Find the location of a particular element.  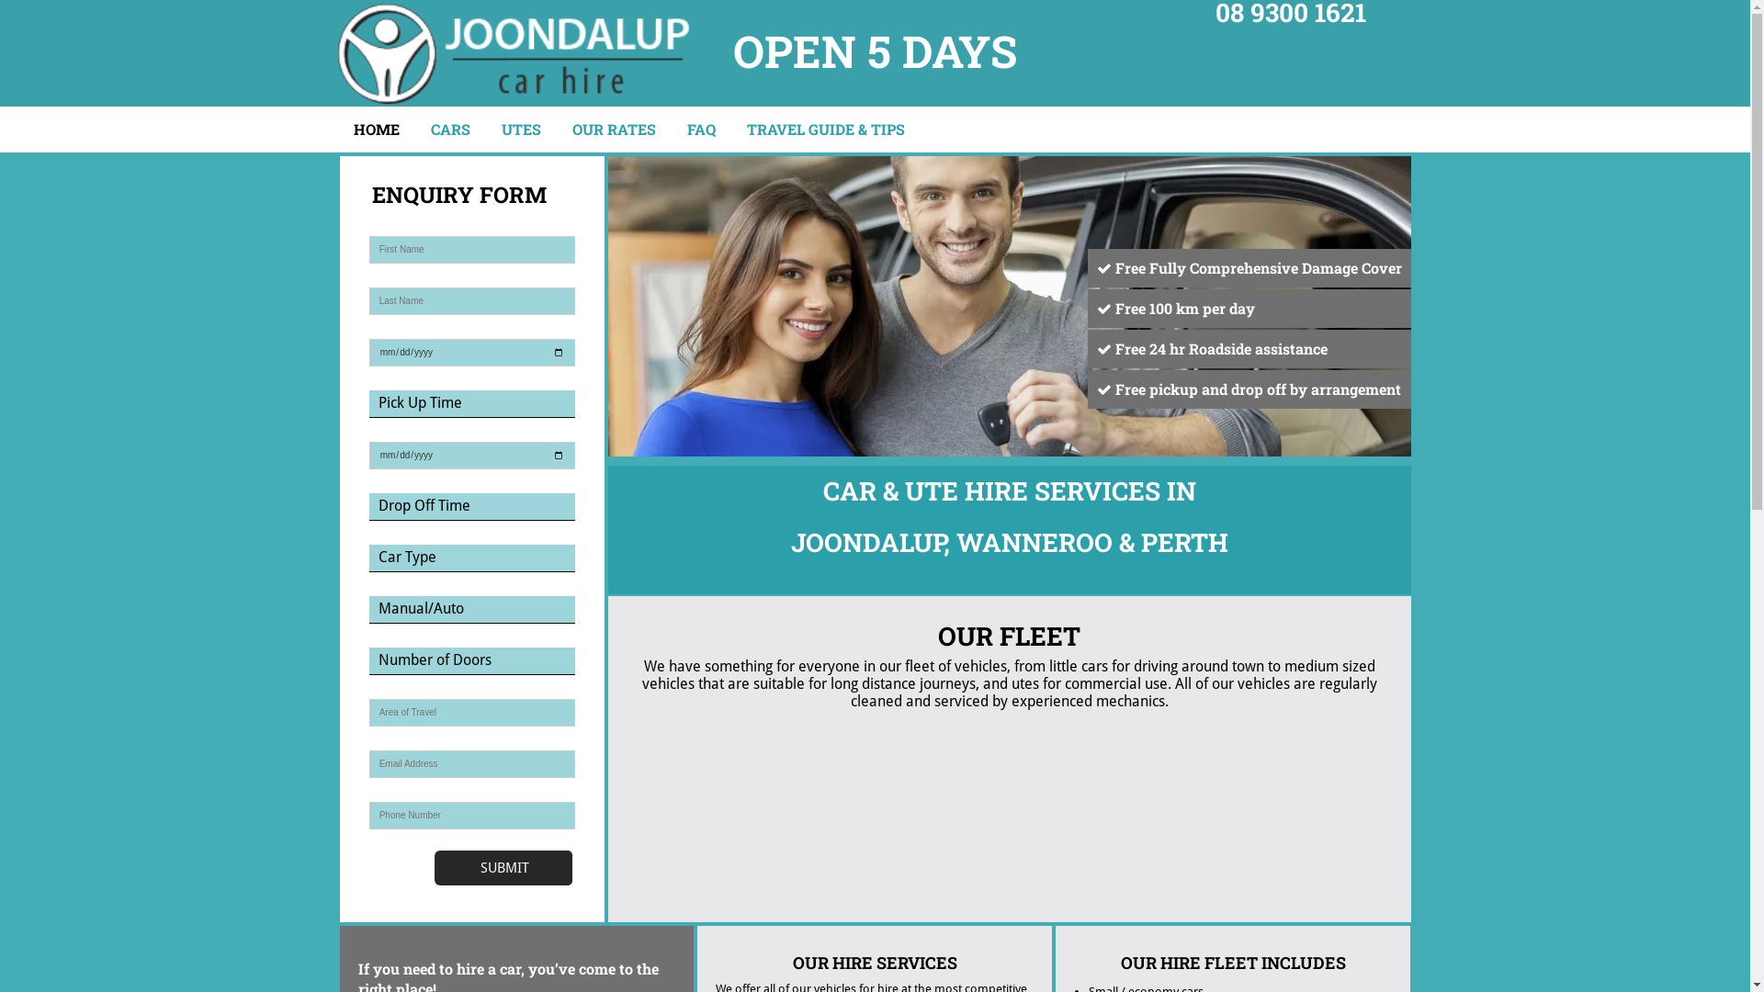

FAQ is located at coordinates (702, 130).